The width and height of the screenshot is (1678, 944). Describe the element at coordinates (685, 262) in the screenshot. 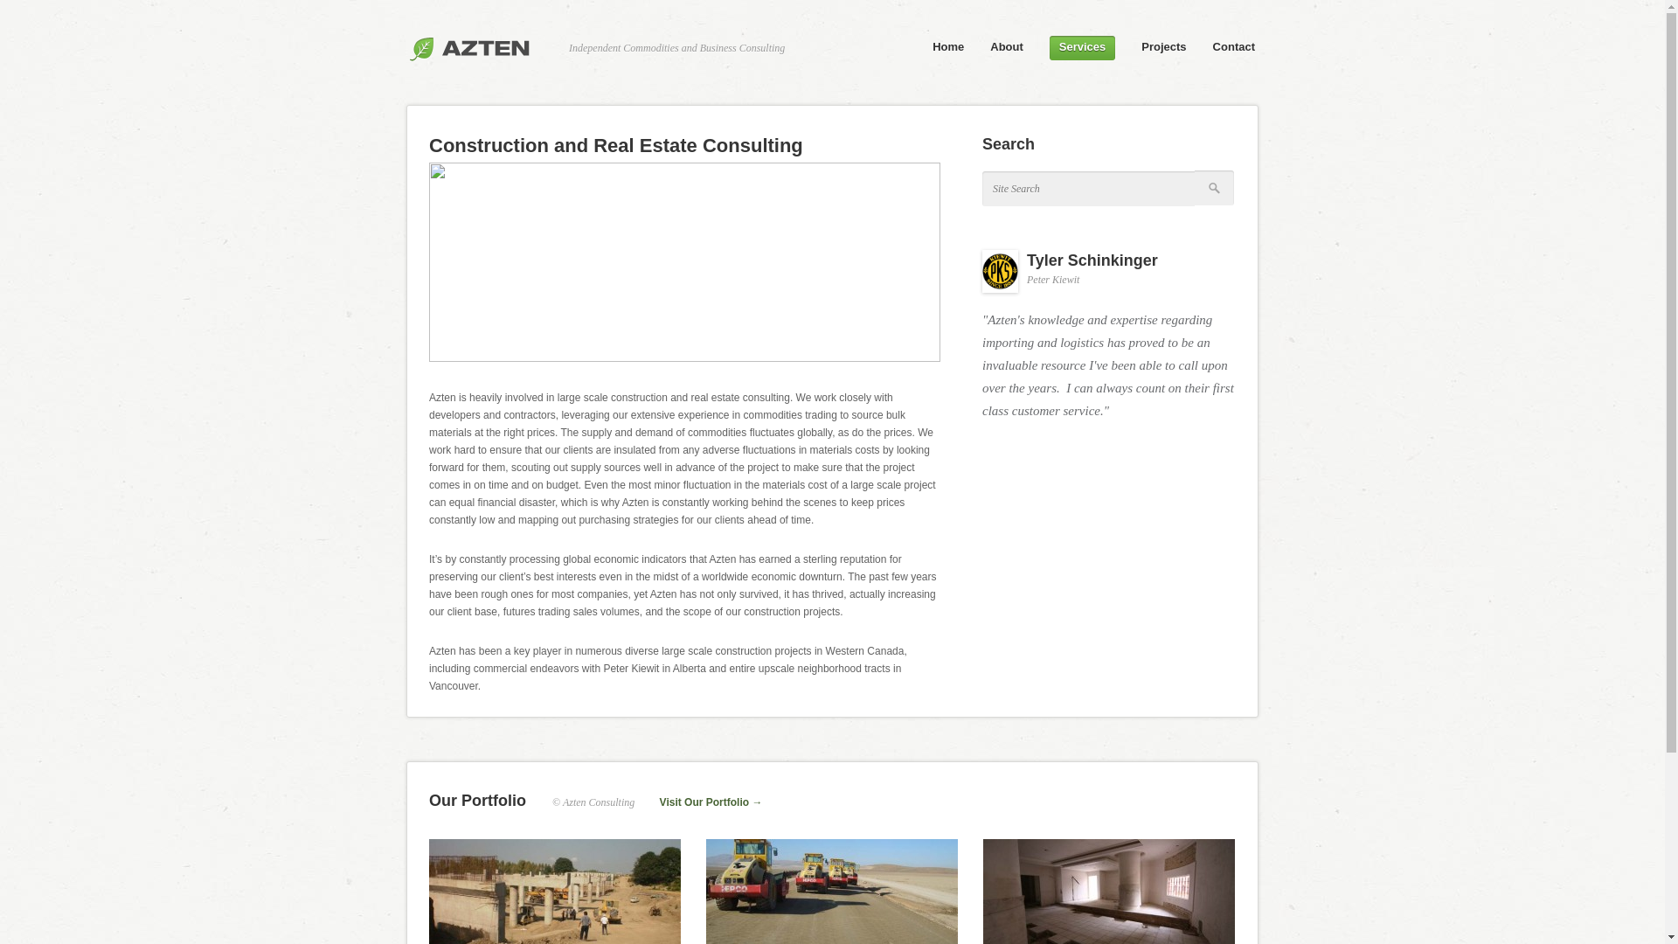

I see `constra` at that location.